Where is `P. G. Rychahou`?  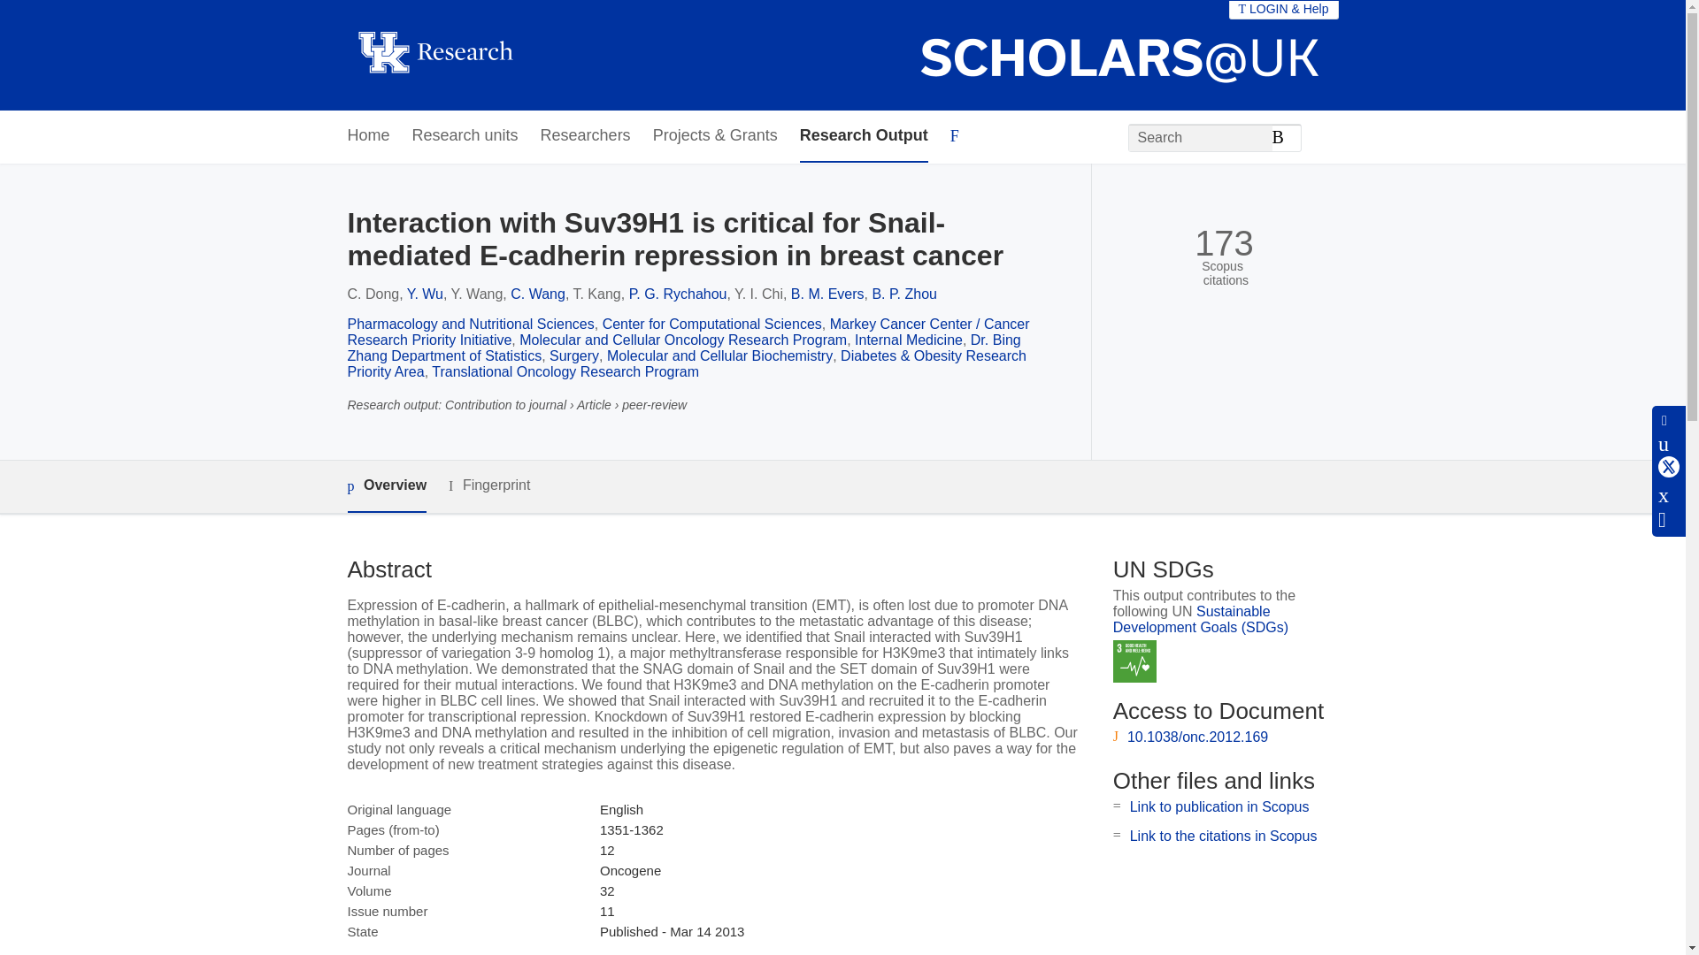 P. G. Rychahou is located at coordinates (678, 294).